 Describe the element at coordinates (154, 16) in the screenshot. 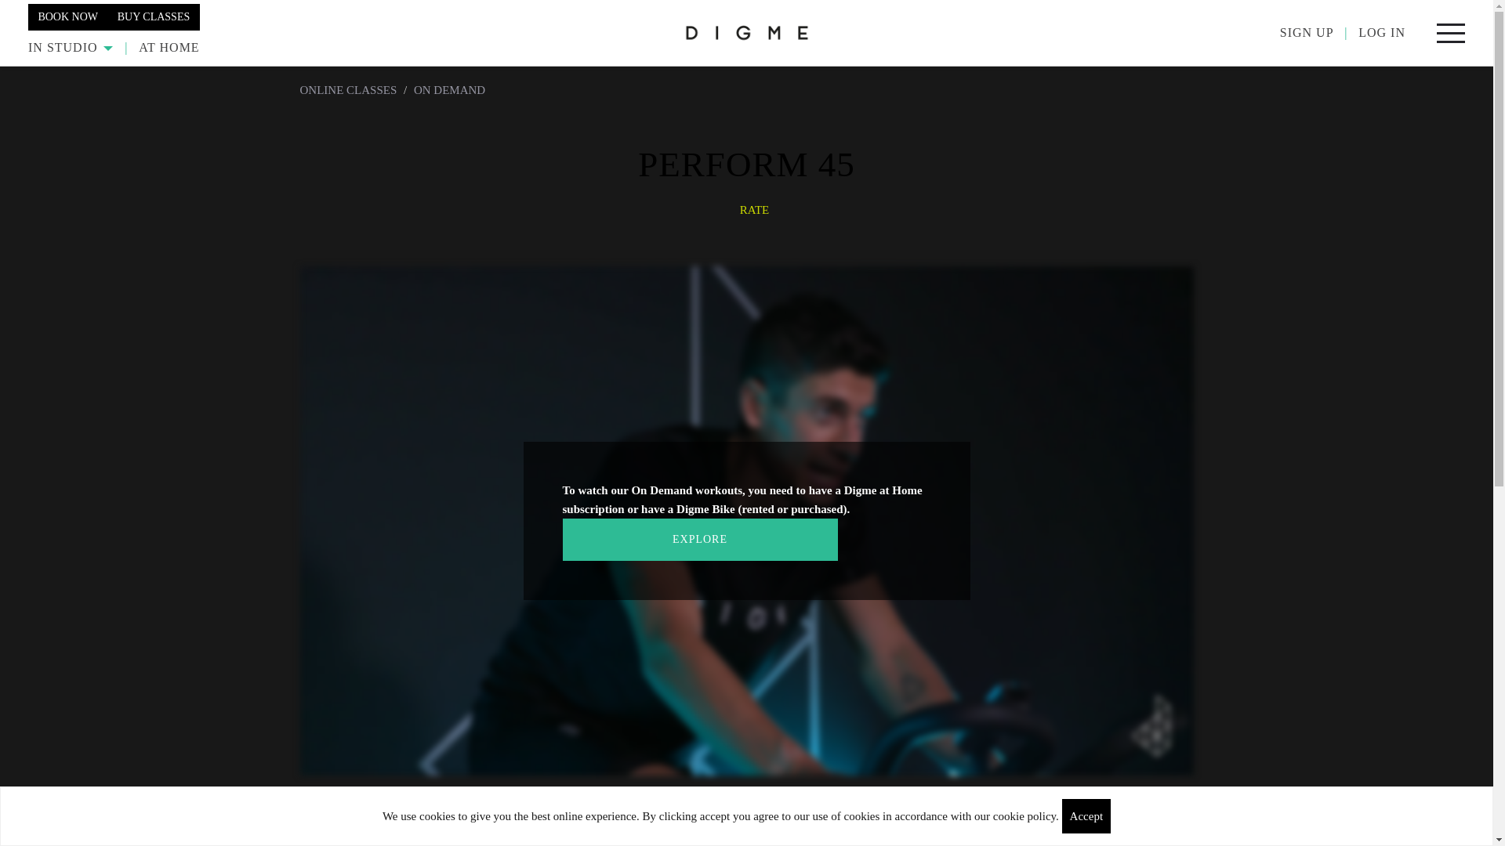

I see `BUY CLASSES` at that location.